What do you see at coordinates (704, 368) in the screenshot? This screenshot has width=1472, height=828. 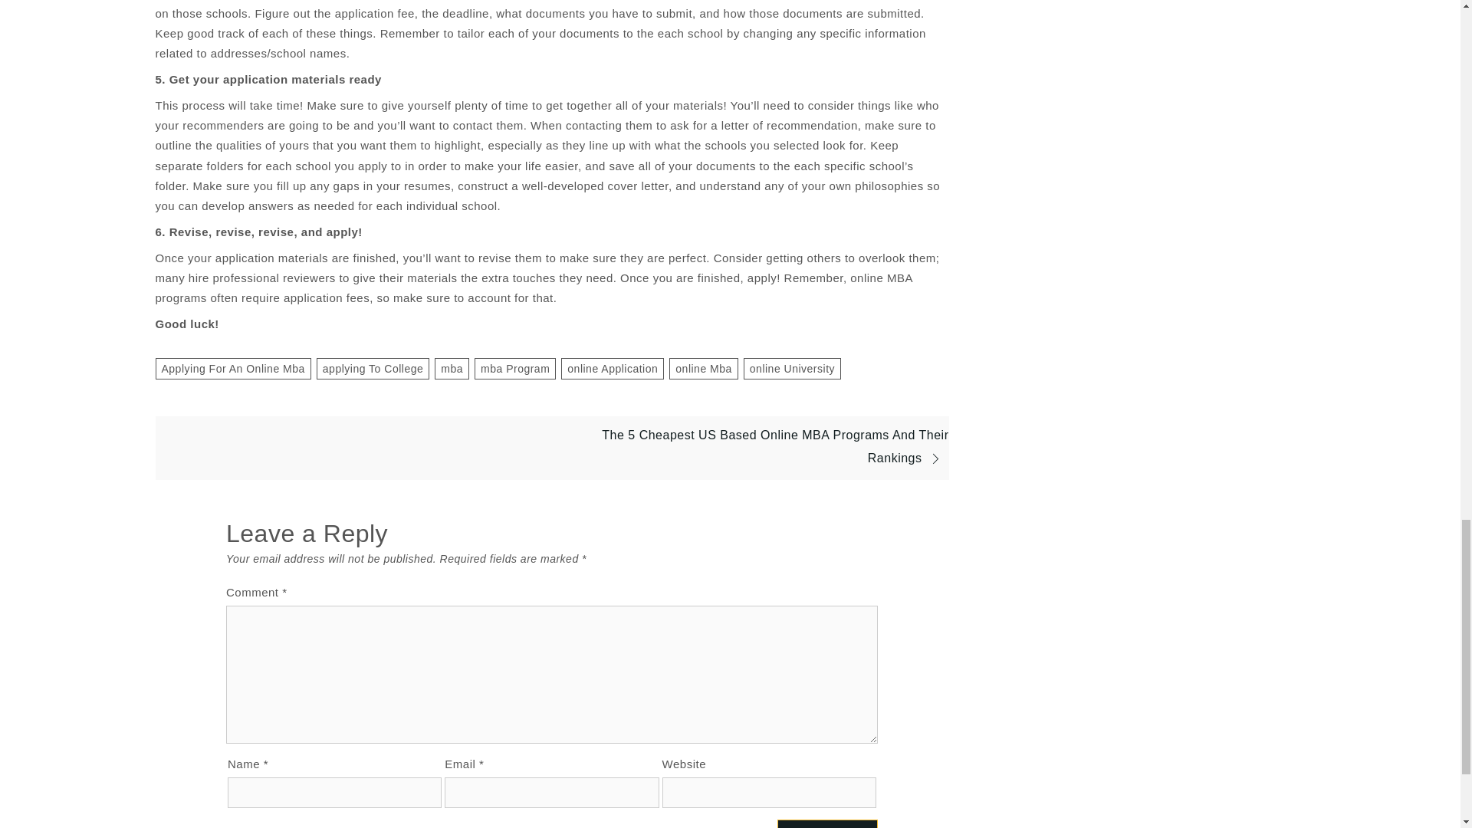 I see `Online Mba` at bounding box center [704, 368].